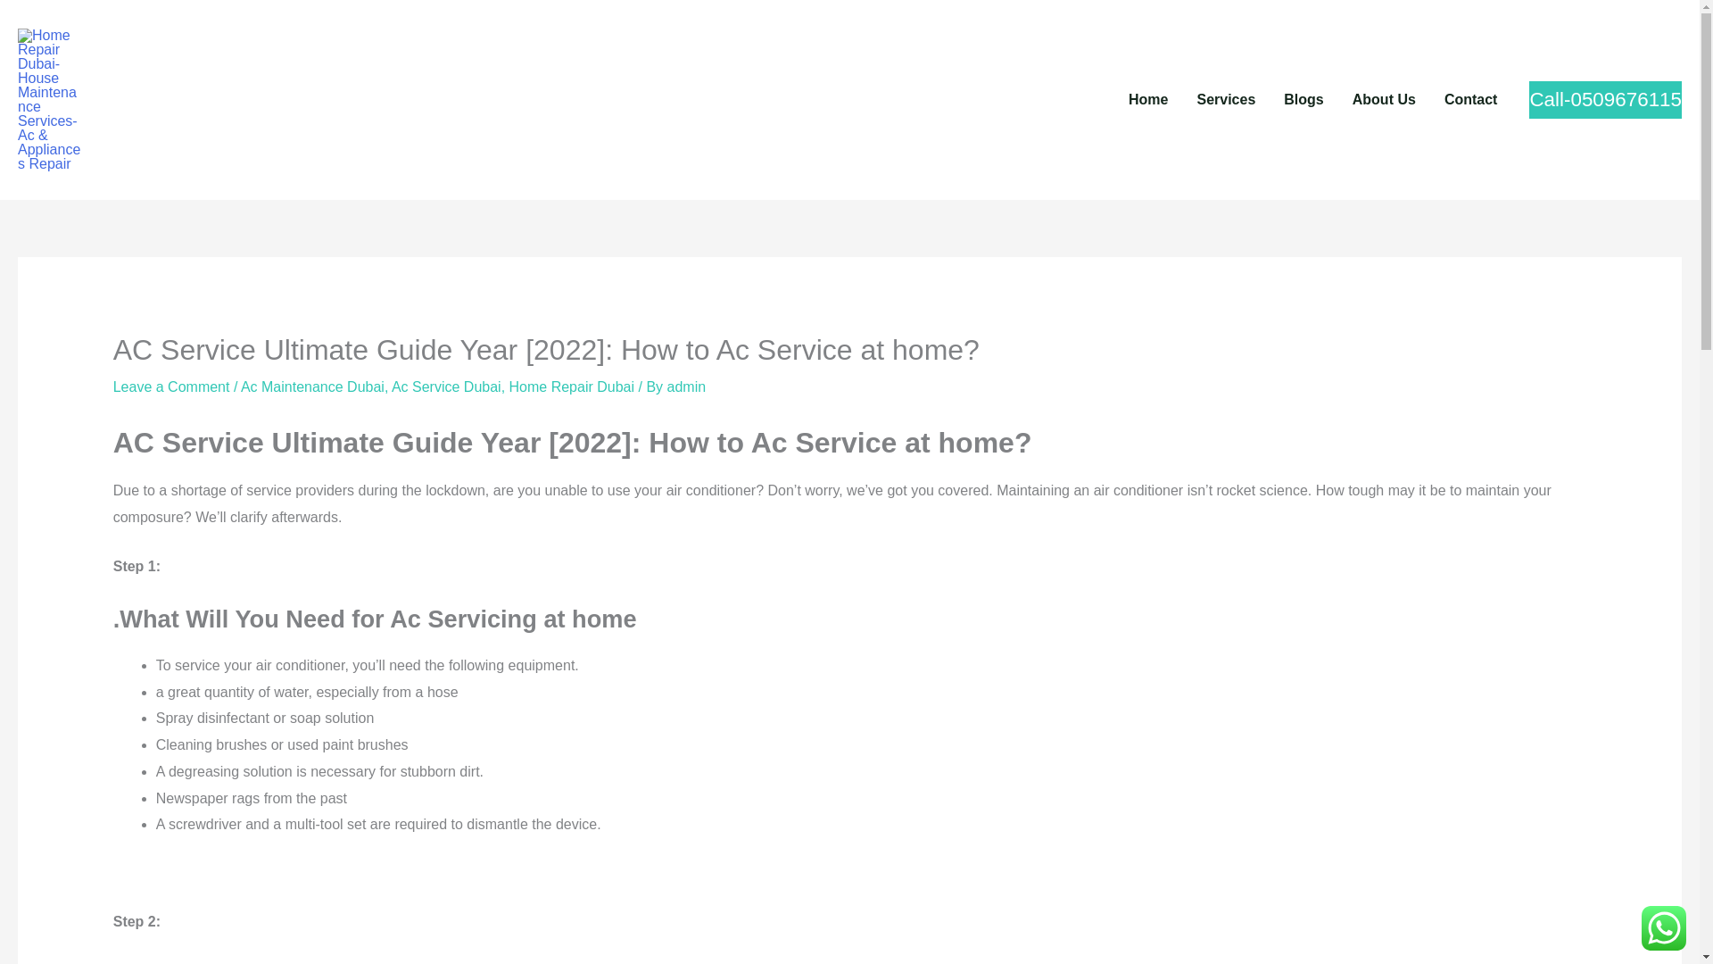 This screenshot has width=1713, height=964. Describe the element at coordinates (1303, 99) in the screenshot. I see `Blogs` at that location.